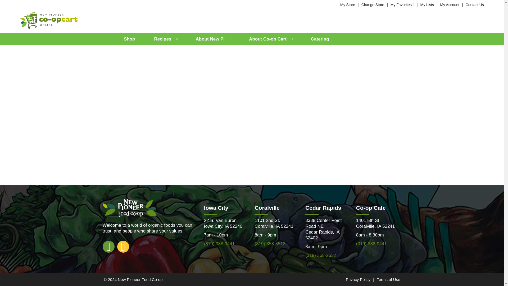 This screenshot has width=508, height=286. What do you see at coordinates (213, 39) in the screenshot?
I see `About New Pi` at bounding box center [213, 39].